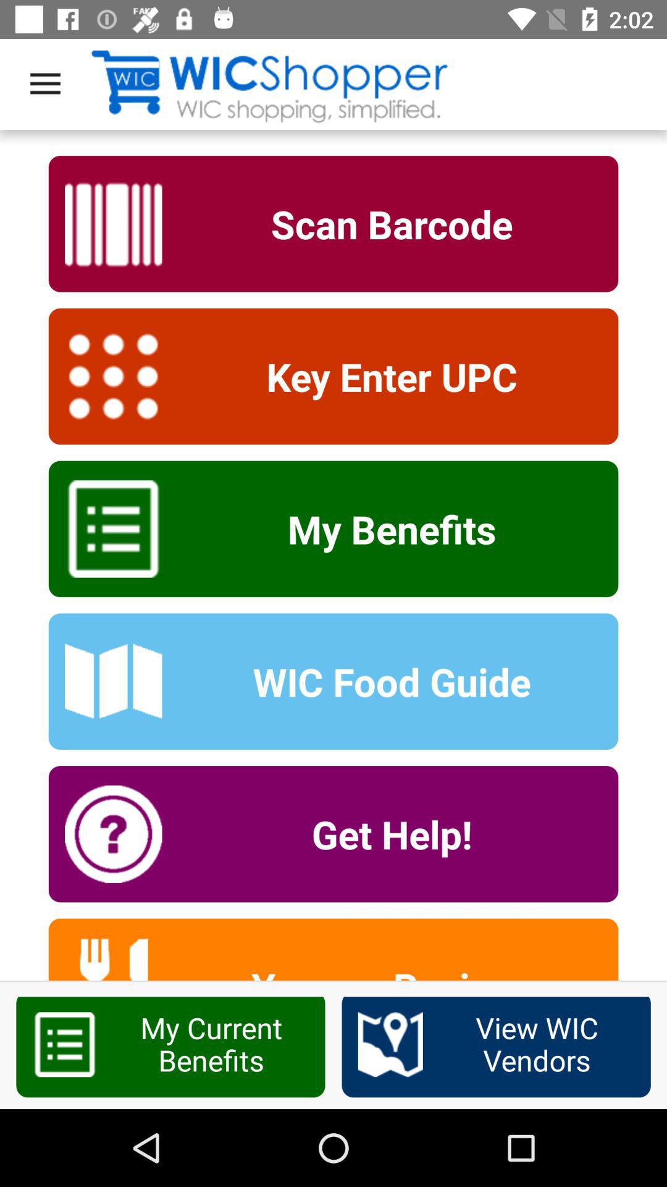  What do you see at coordinates (384, 834) in the screenshot?
I see `scroll to the get help! item` at bounding box center [384, 834].